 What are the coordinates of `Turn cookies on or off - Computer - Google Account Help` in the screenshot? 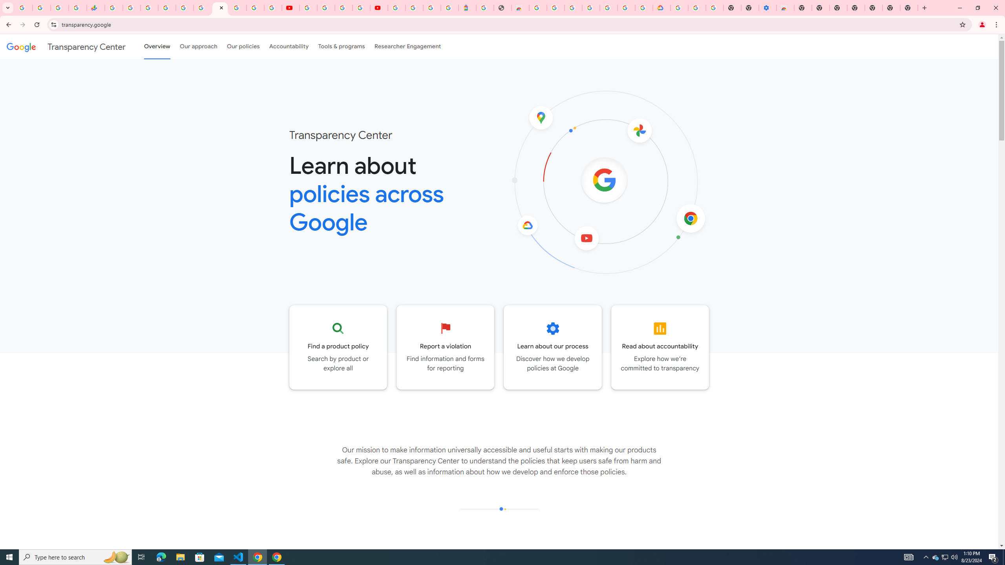 It's located at (714, 8).